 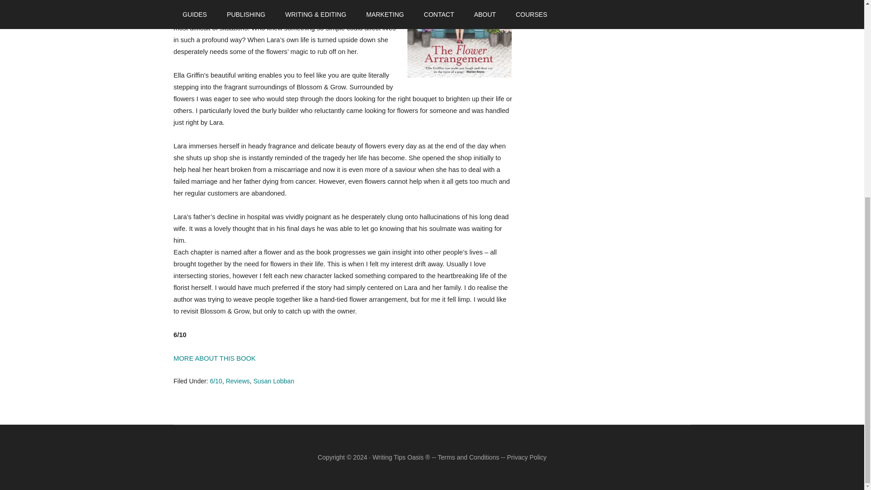 I want to click on MORE ABOUT THIS BOOK, so click(x=214, y=358).